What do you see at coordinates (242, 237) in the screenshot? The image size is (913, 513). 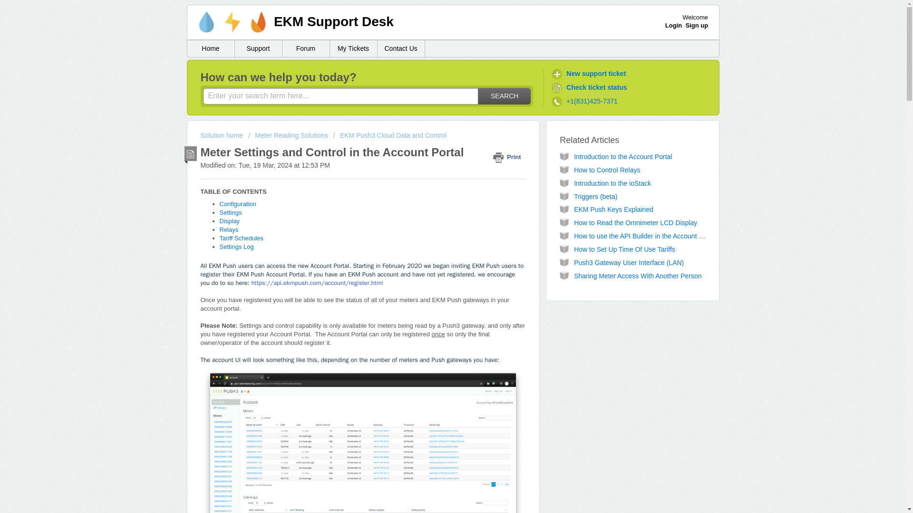 I see `Tariff Schedules` at bounding box center [242, 237].